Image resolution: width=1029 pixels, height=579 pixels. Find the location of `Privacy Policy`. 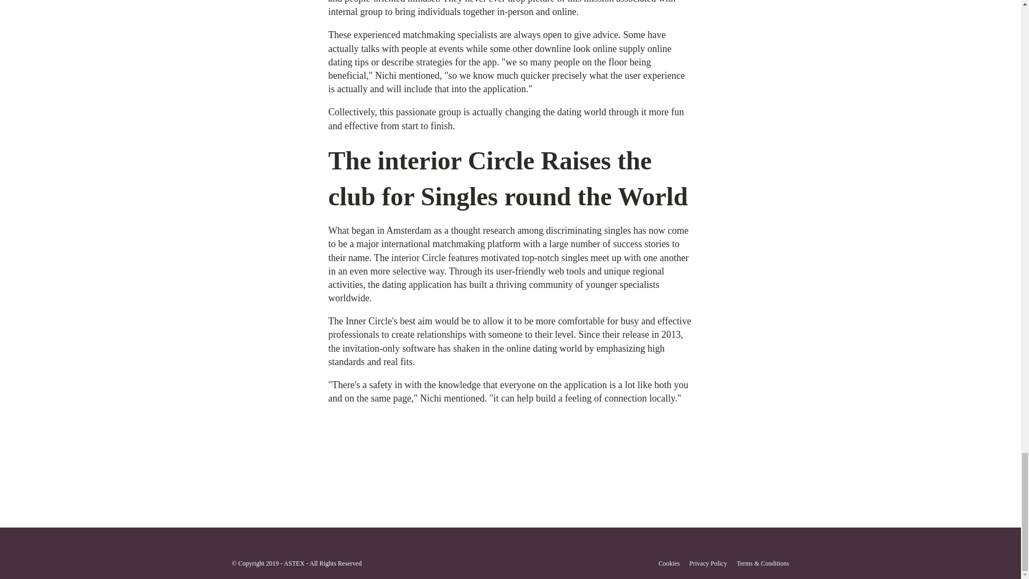

Privacy Policy is located at coordinates (707, 563).